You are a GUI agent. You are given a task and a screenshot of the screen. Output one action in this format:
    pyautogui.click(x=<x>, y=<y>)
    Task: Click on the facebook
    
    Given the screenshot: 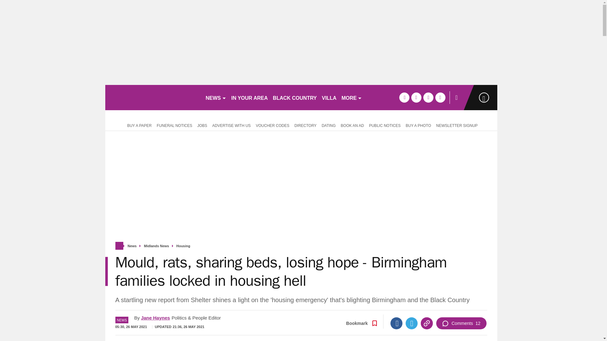 What is the action you would take?
    pyautogui.click(x=404, y=97)
    